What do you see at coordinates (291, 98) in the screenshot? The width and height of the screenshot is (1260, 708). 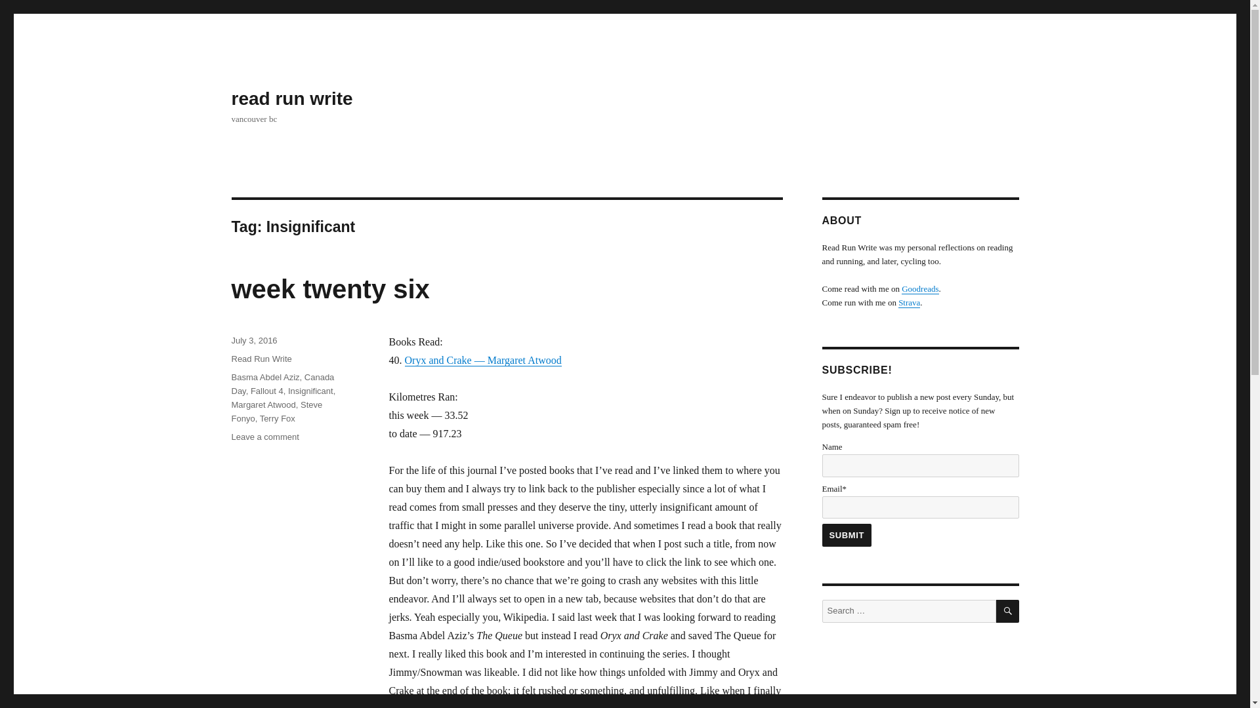 I see `read run write` at bounding box center [291, 98].